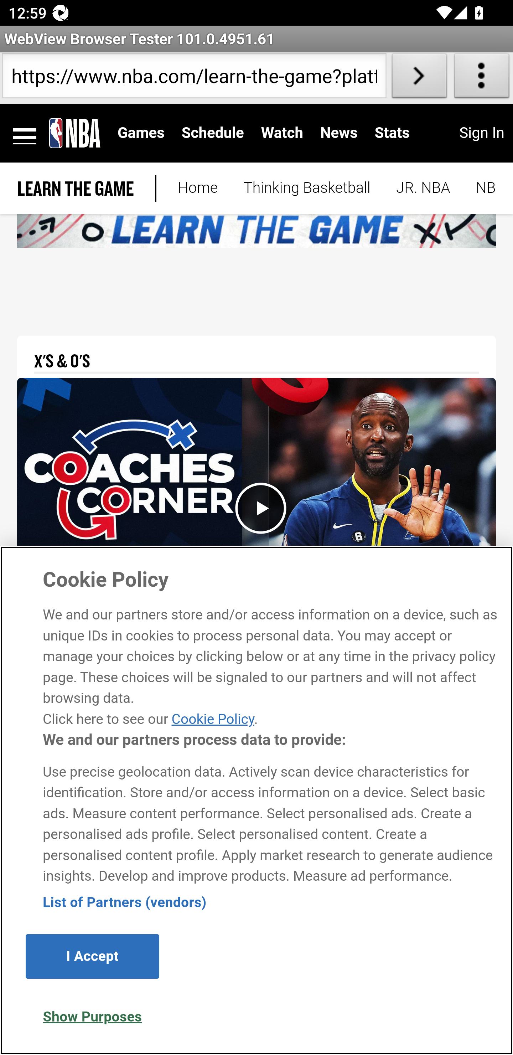 This screenshot has width=513, height=1055. What do you see at coordinates (419, 78) in the screenshot?
I see `Load URL` at bounding box center [419, 78].